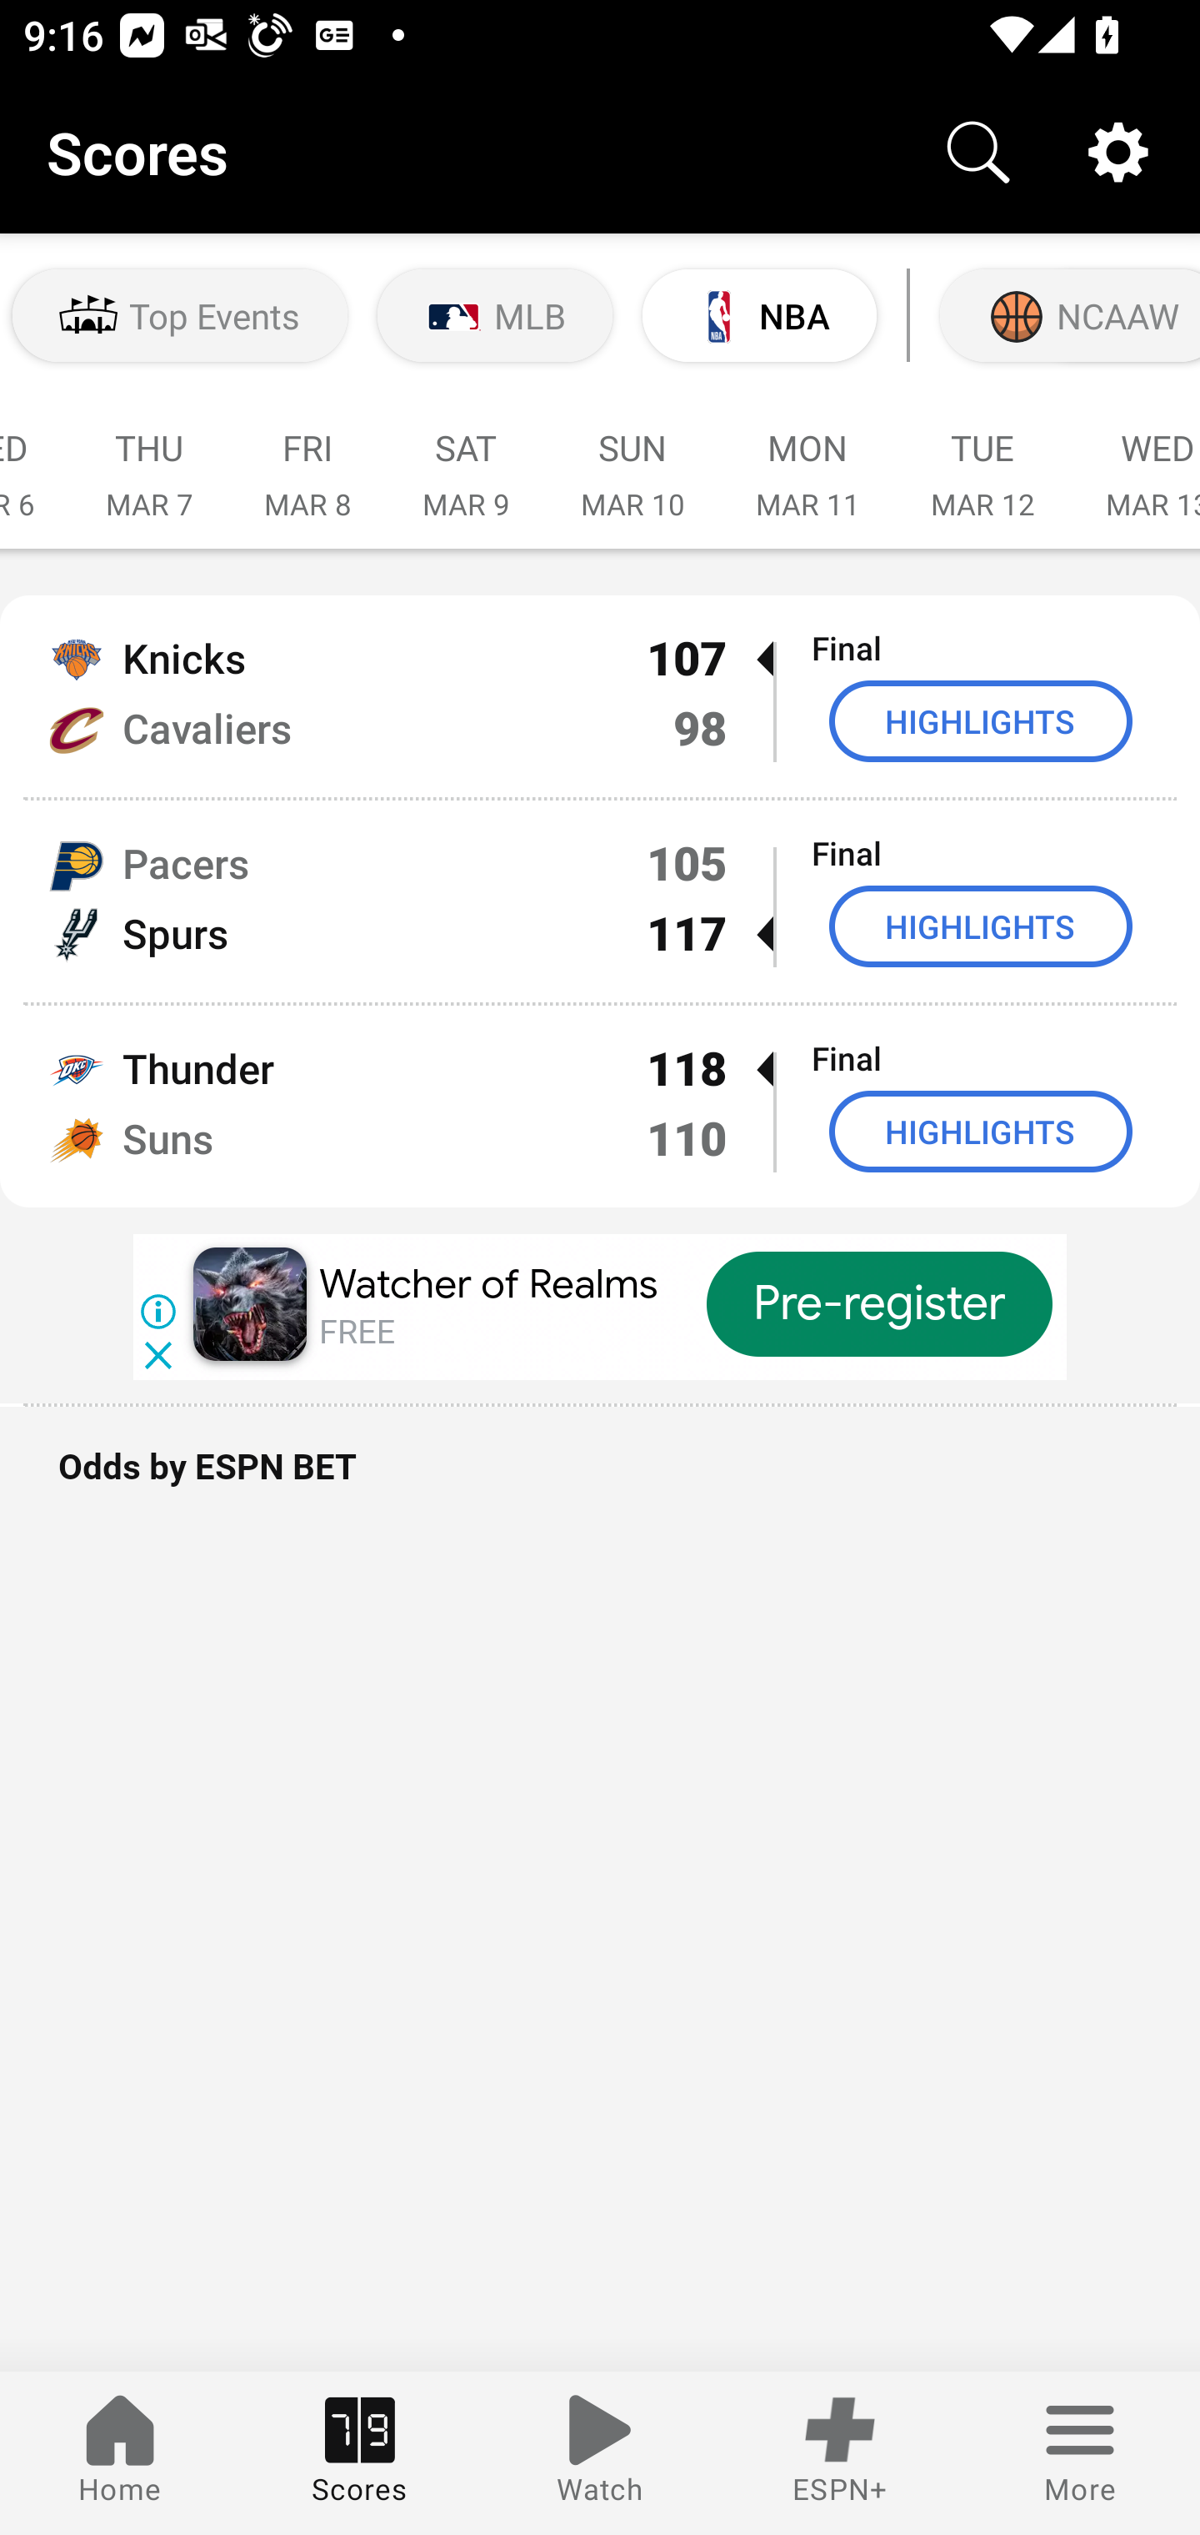  I want to click on More, so click(1080, 2453).